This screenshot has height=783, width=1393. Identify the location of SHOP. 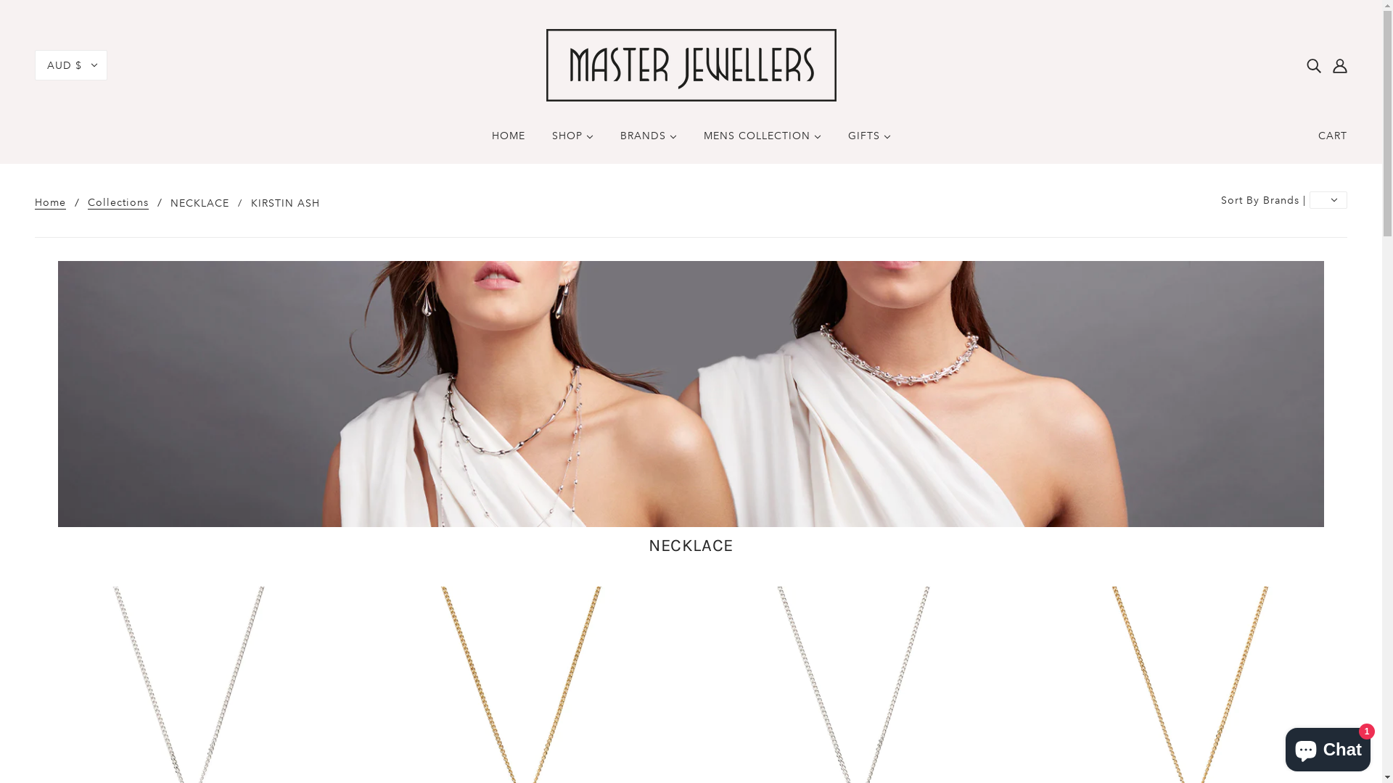
(572, 141).